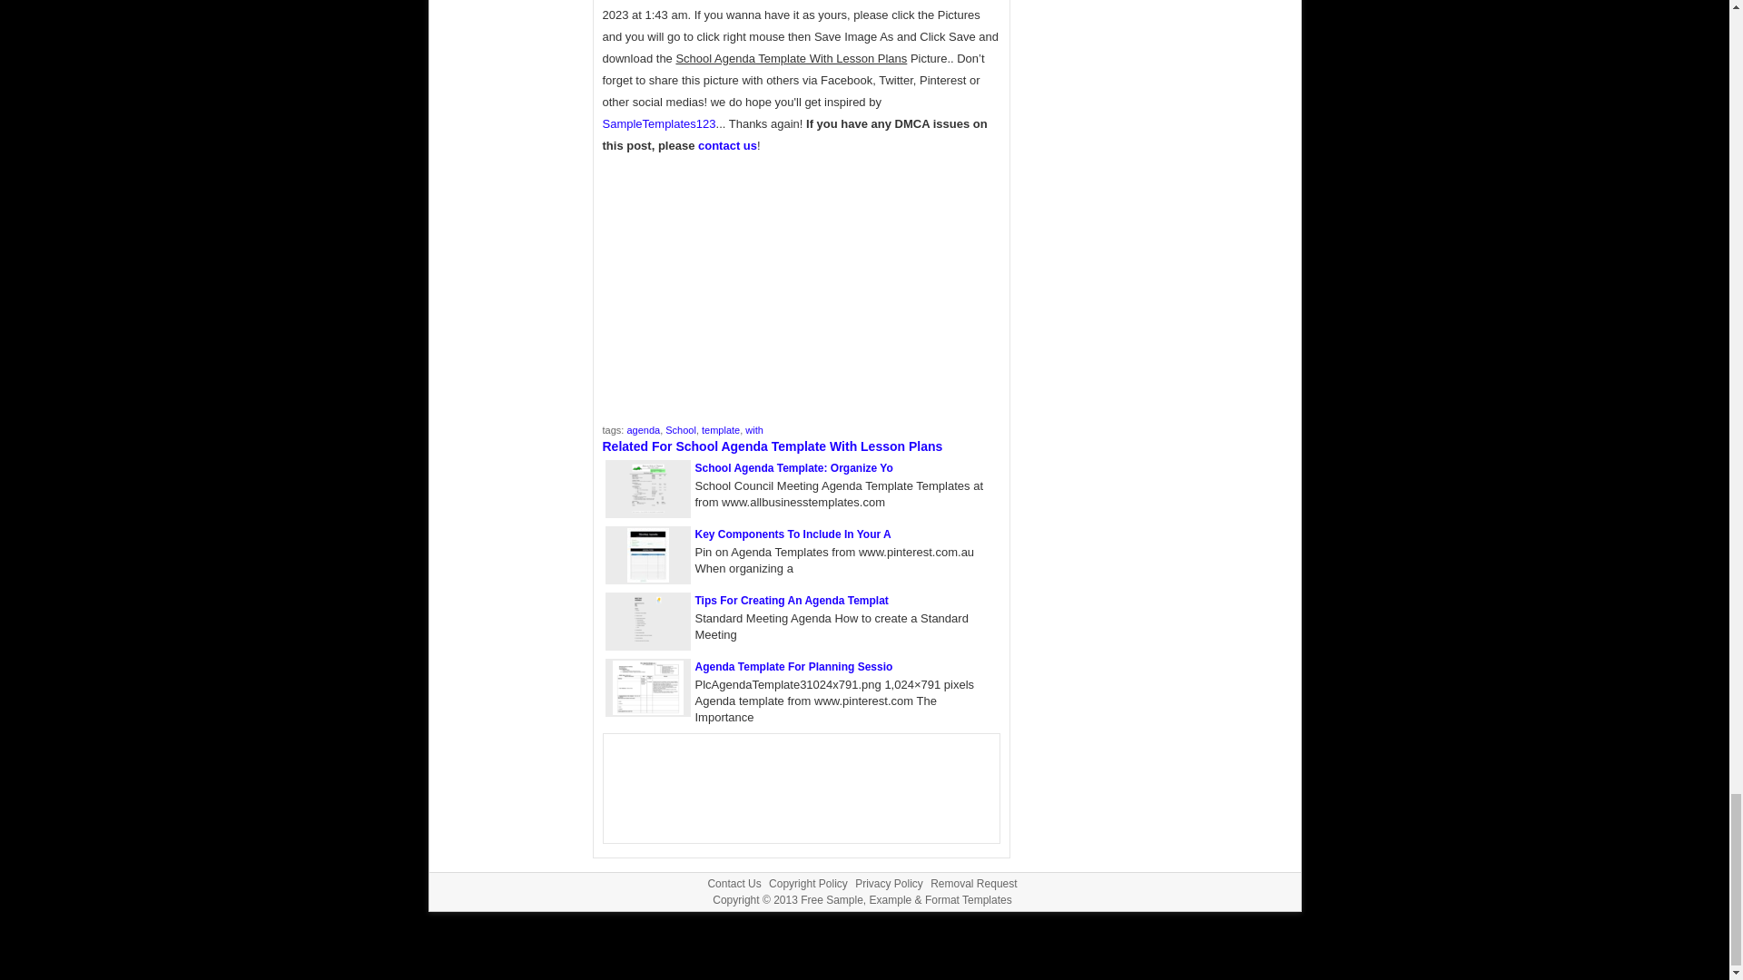  I want to click on with, so click(753, 429).